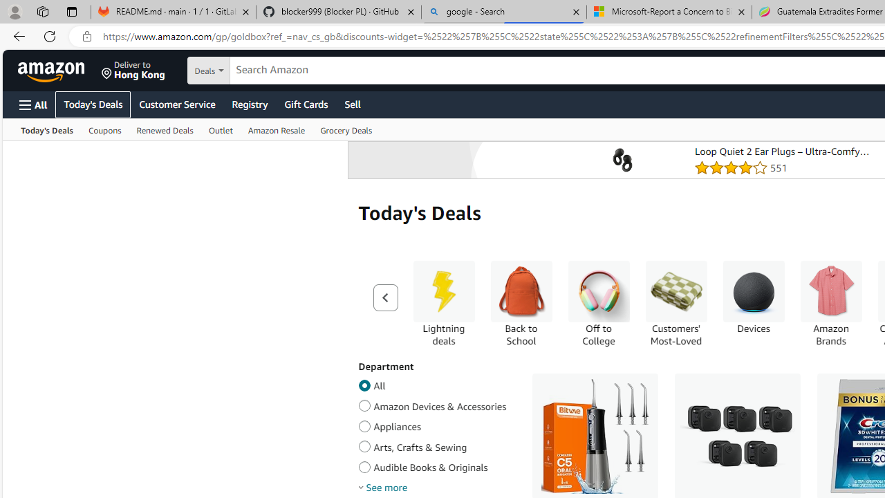  What do you see at coordinates (364, 445) in the screenshot?
I see `Arts, Crafts & Sewing` at bounding box center [364, 445].